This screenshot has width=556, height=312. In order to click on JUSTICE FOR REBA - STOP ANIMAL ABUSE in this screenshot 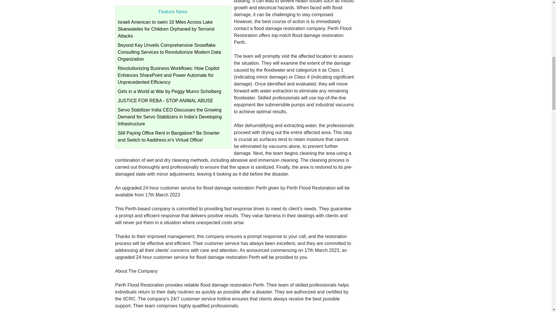, I will do `click(165, 101)`.